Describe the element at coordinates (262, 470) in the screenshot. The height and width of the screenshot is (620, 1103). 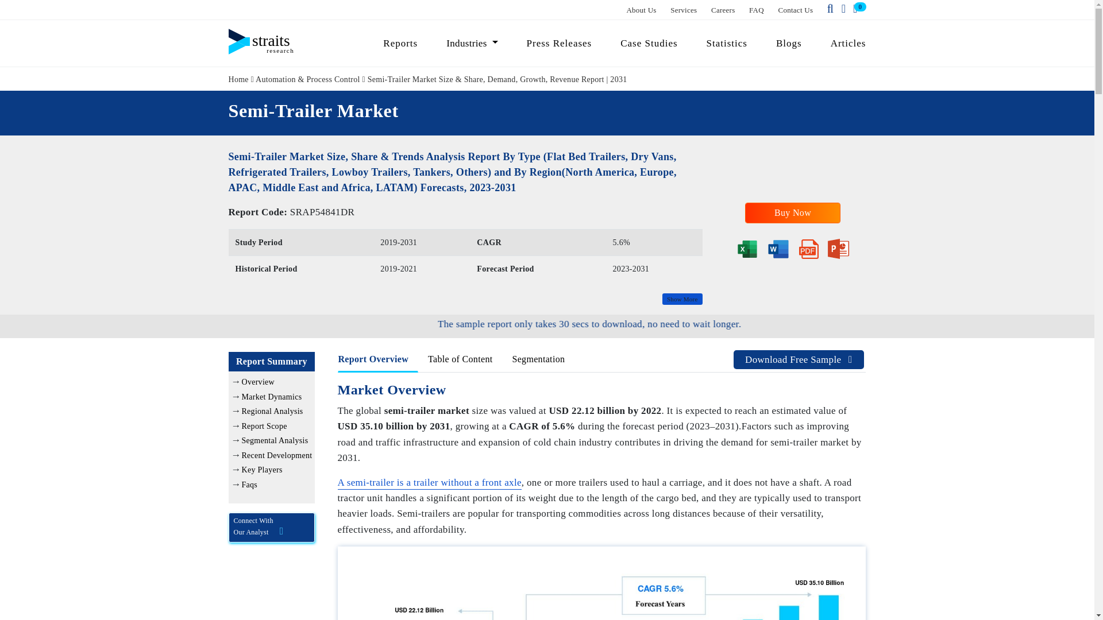
I see `Key Players` at that location.